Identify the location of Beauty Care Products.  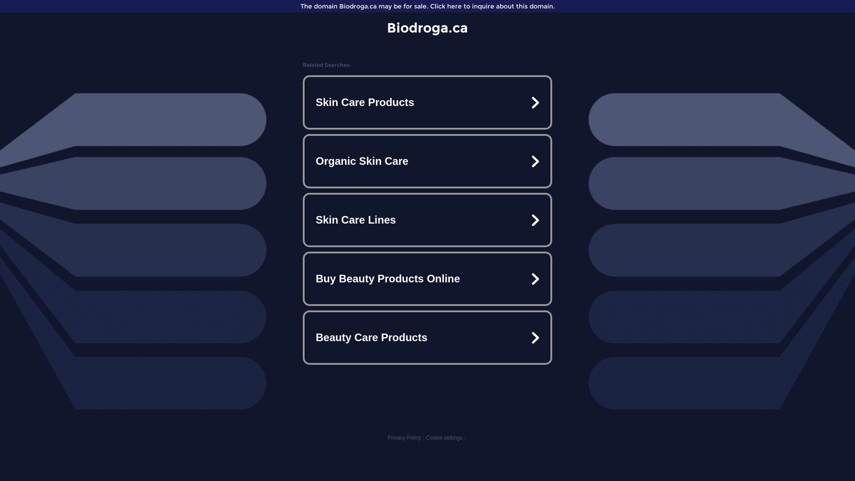
(427, 338).